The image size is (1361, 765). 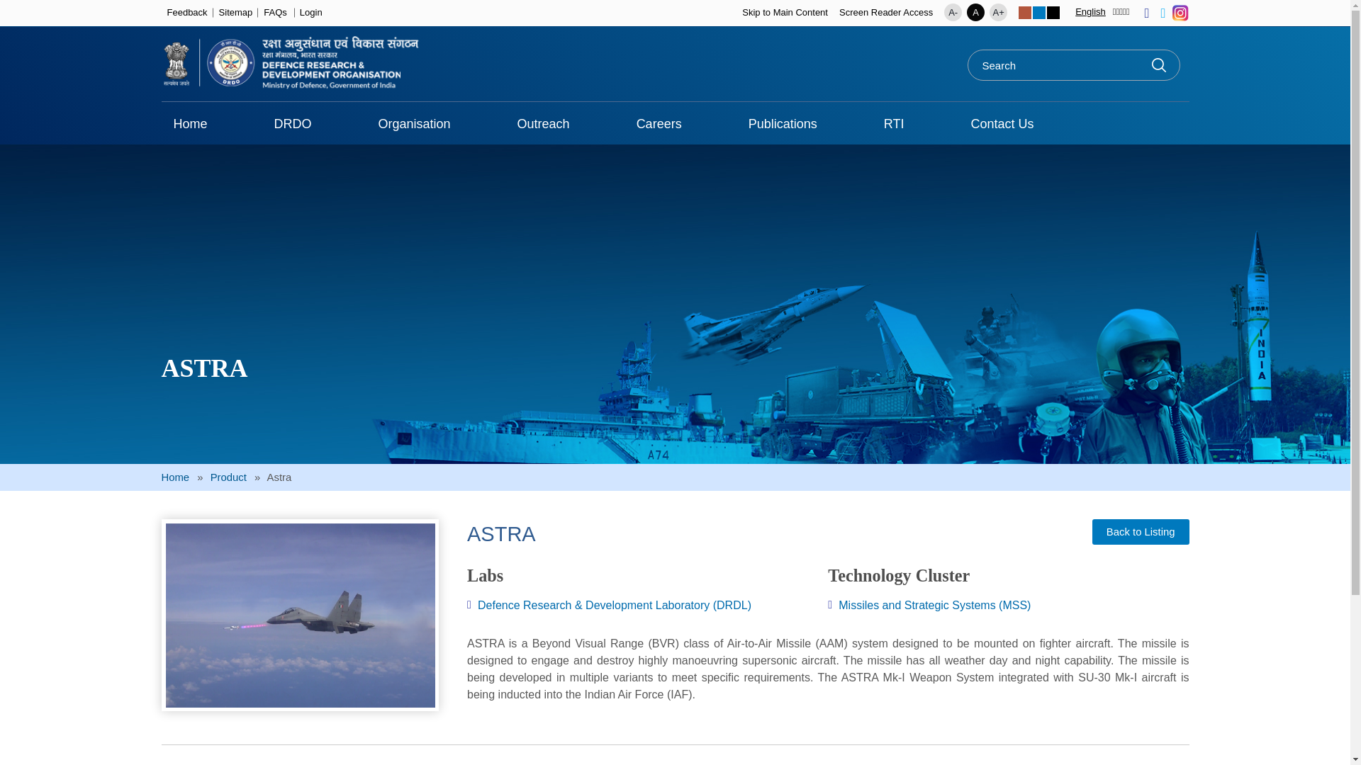 What do you see at coordinates (414, 123) in the screenshot?
I see `Organisation` at bounding box center [414, 123].